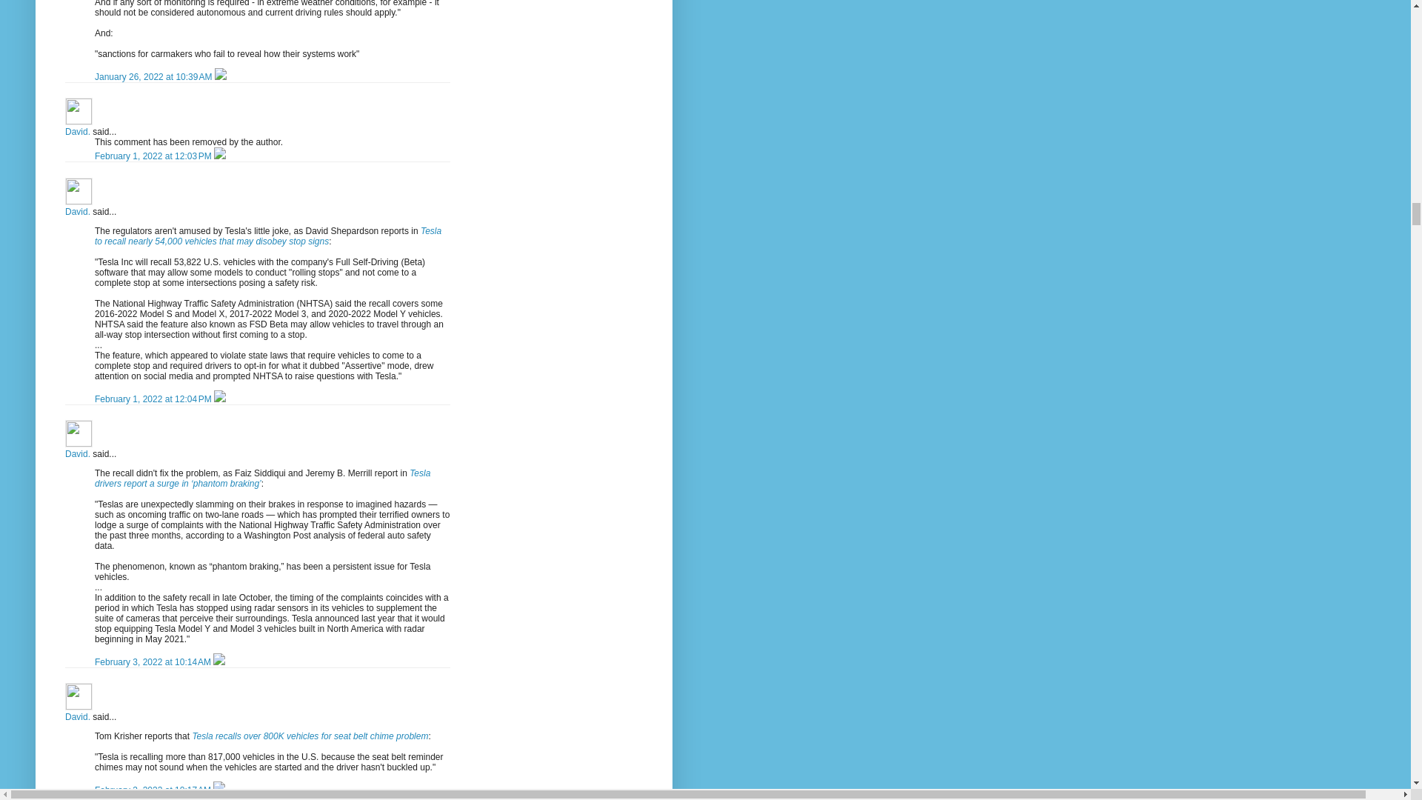 The height and width of the screenshot is (800, 1422). What do you see at coordinates (79, 191) in the screenshot?
I see `David.` at bounding box center [79, 191].